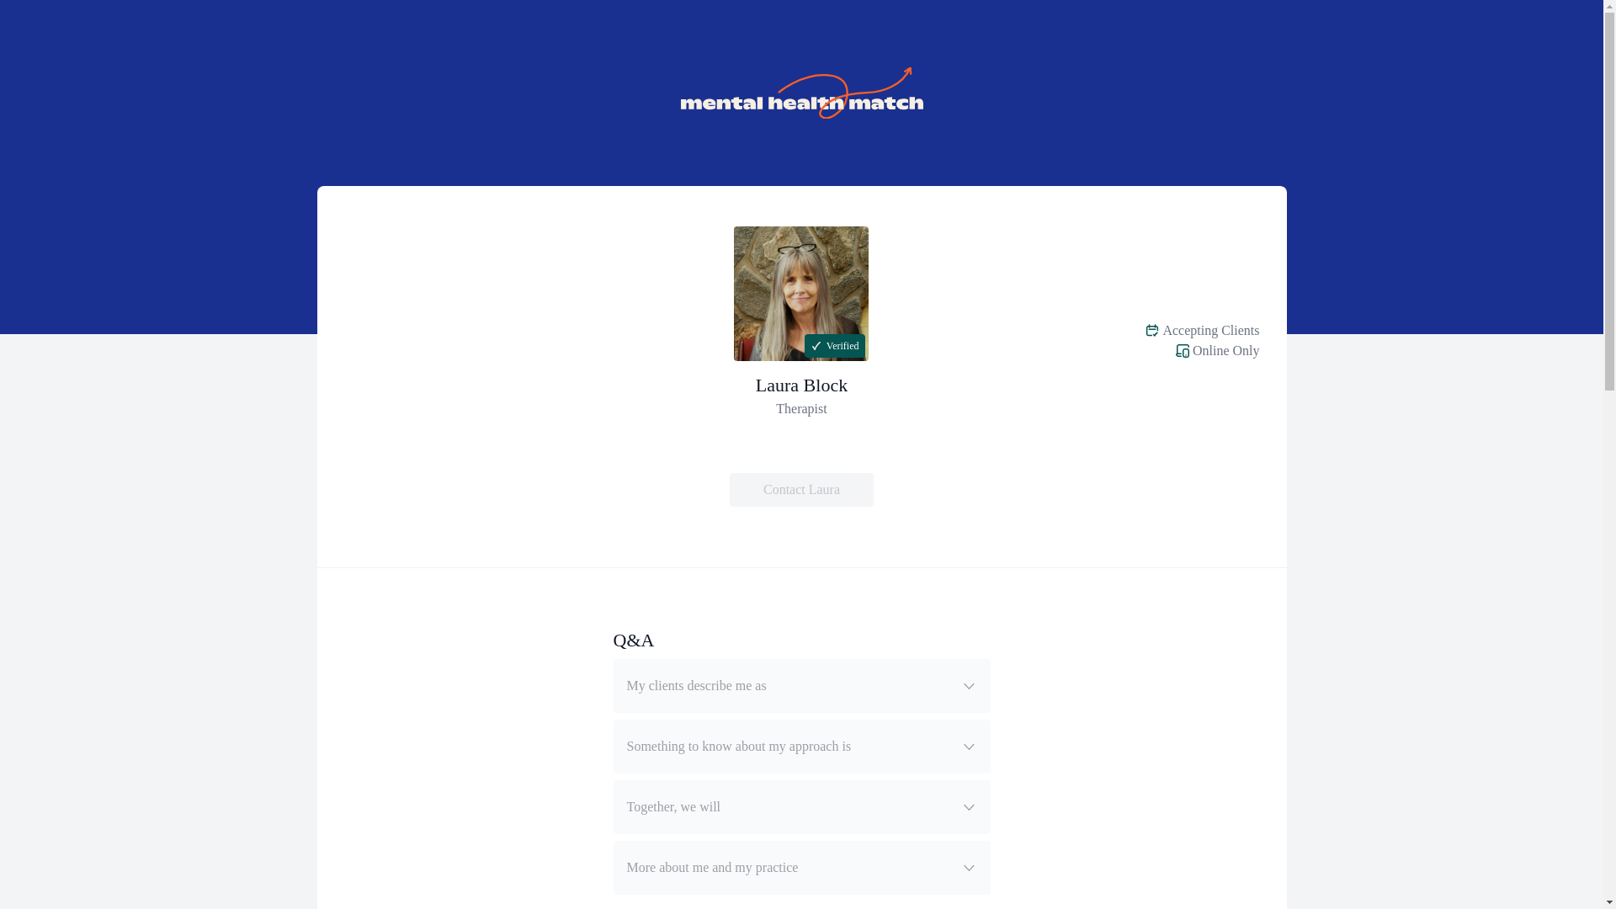 The height and width of the screenshot is (909, 1616). Describe the element at coordinates (800, 806) in the screenshot. I see `Together, we will` at that location.